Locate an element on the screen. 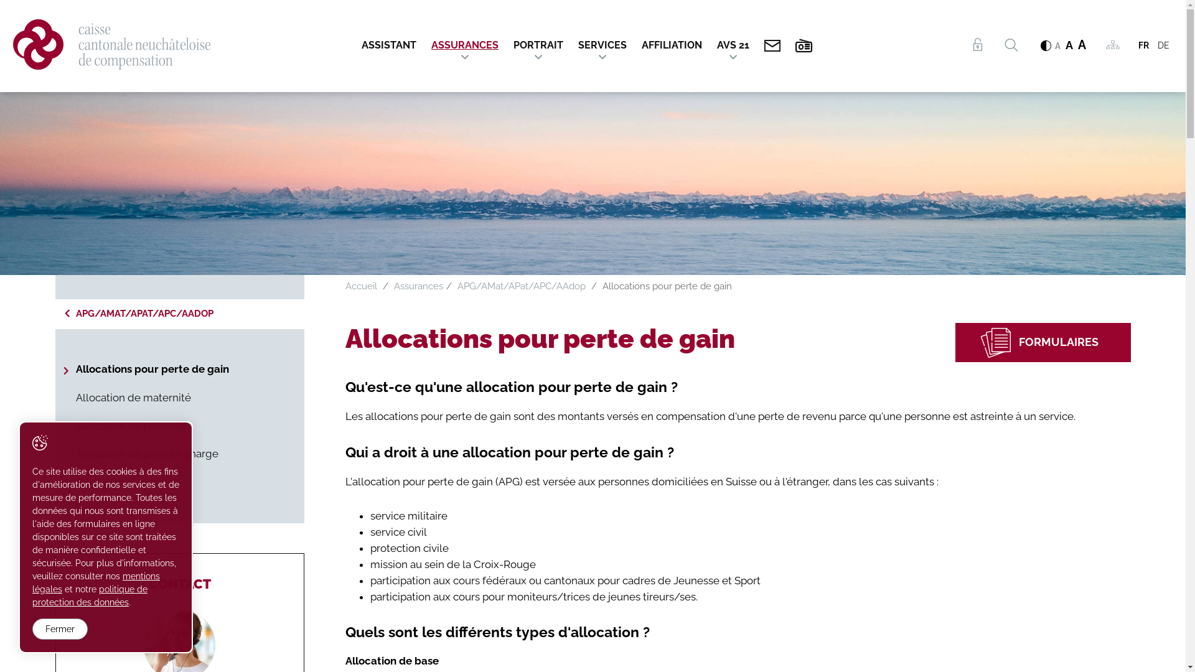  DE is located at coordinates (1164, 45).